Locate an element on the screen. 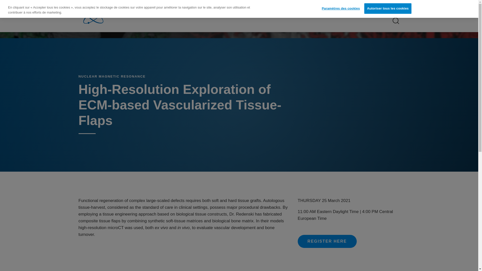 Image resolution: width=482 pixels, height=271 pixels. CONTACTER L'EXPERT is located at coordinates (378, 9).